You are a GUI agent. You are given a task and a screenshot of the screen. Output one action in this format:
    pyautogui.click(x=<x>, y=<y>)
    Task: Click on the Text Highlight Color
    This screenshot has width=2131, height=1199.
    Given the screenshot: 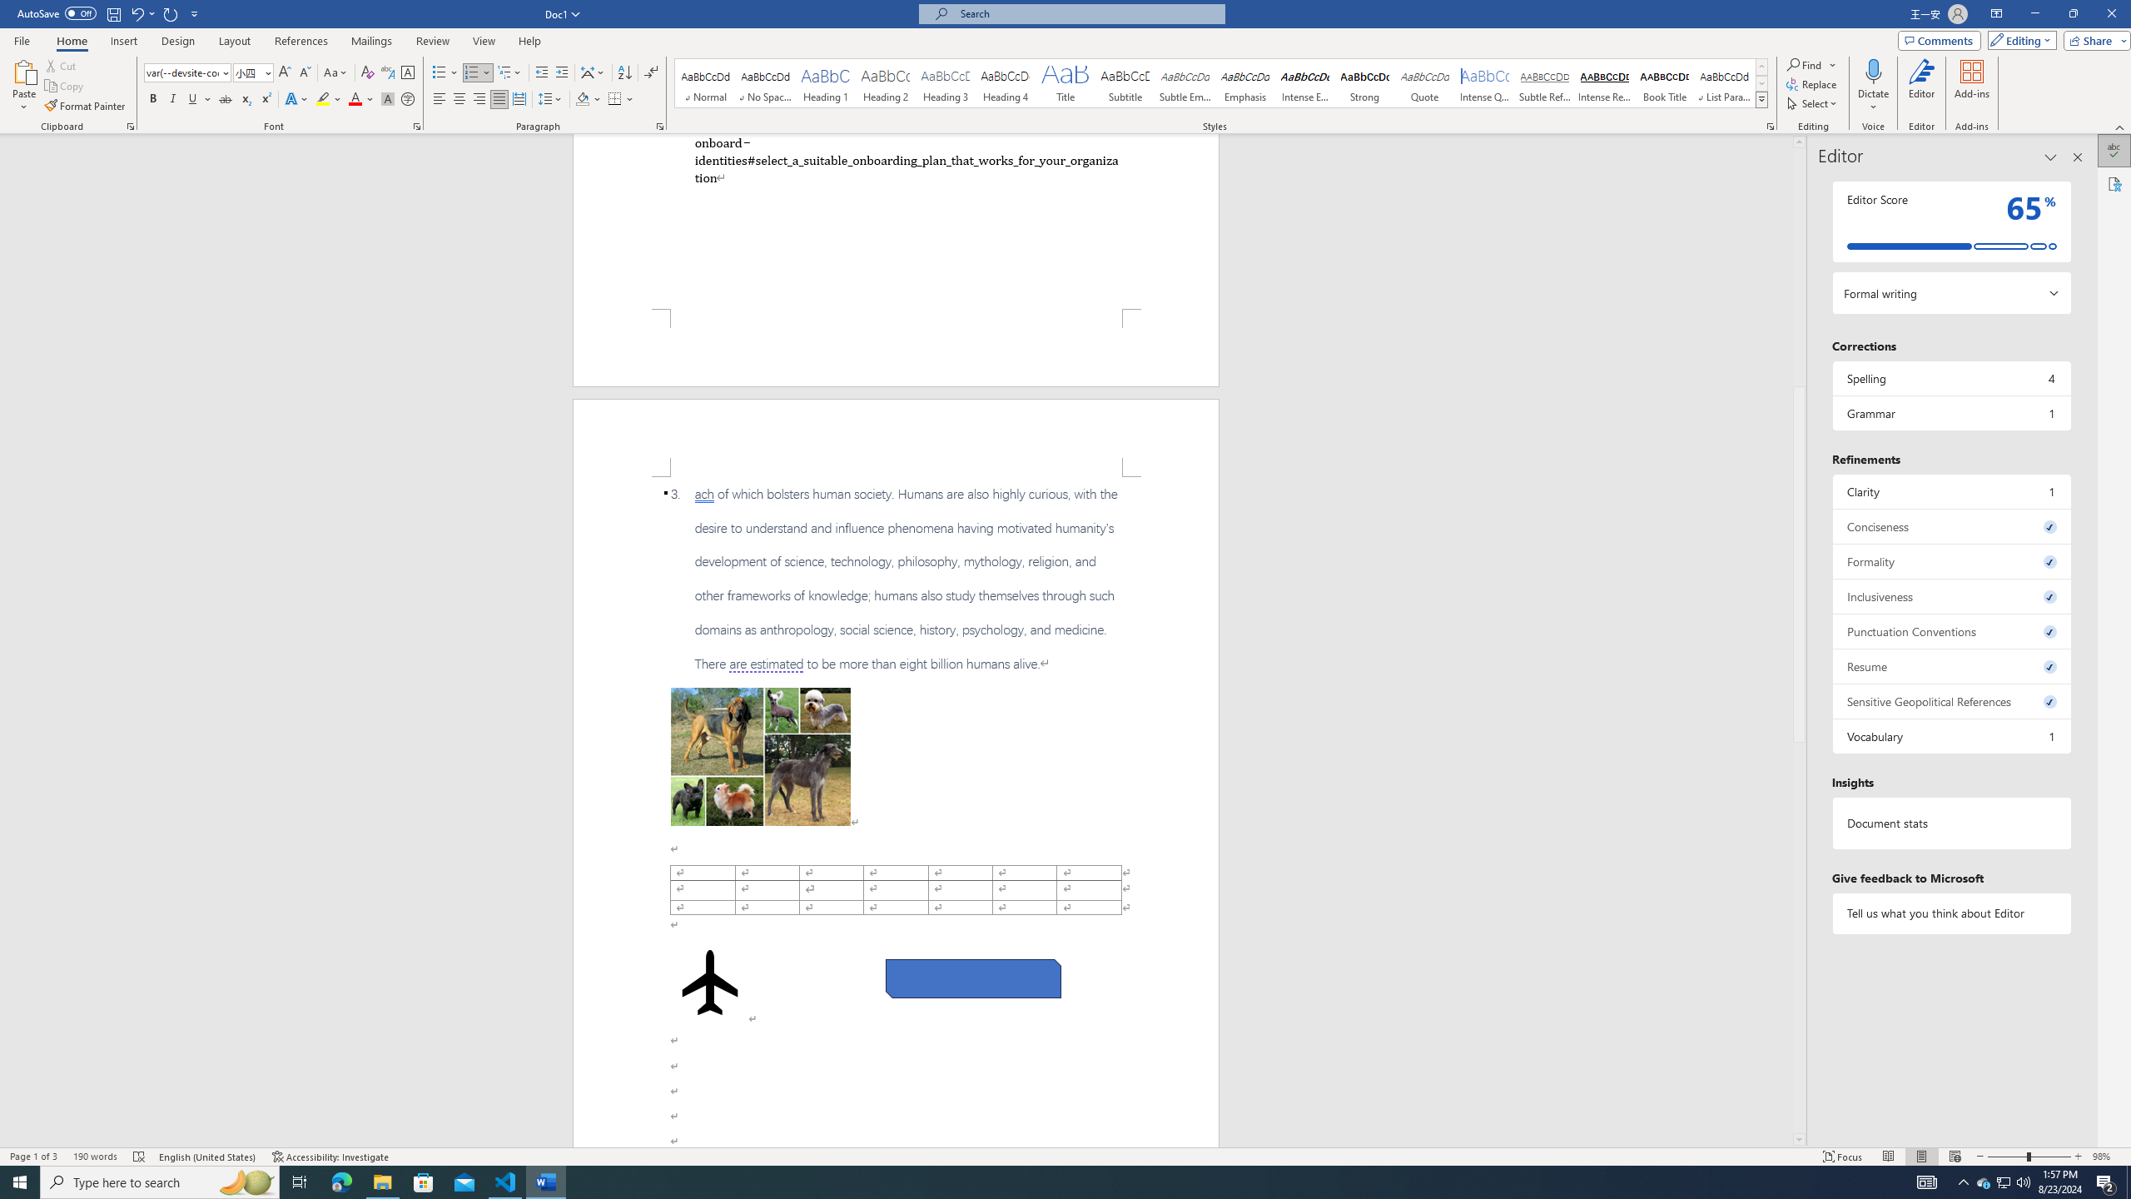 What is the action you would take?
    pyautogui.click(x=329, y=100)
    